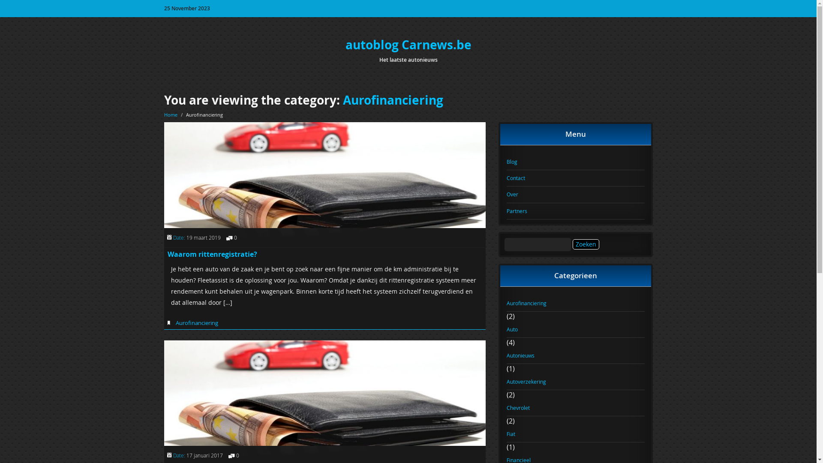  I want to click on Aurofinanciering, so click(576, 304).